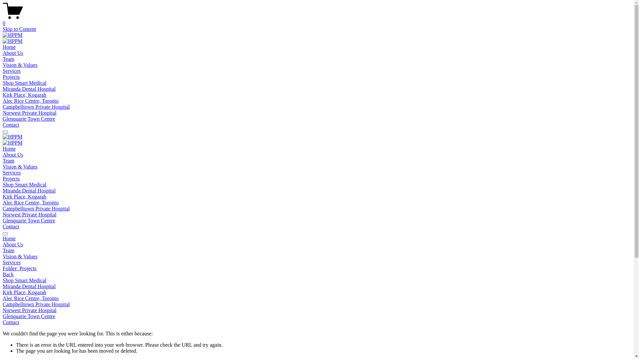  Describe the element at coordinates (20, 65) in the screenshot. I see `Vision & Values` at that location.